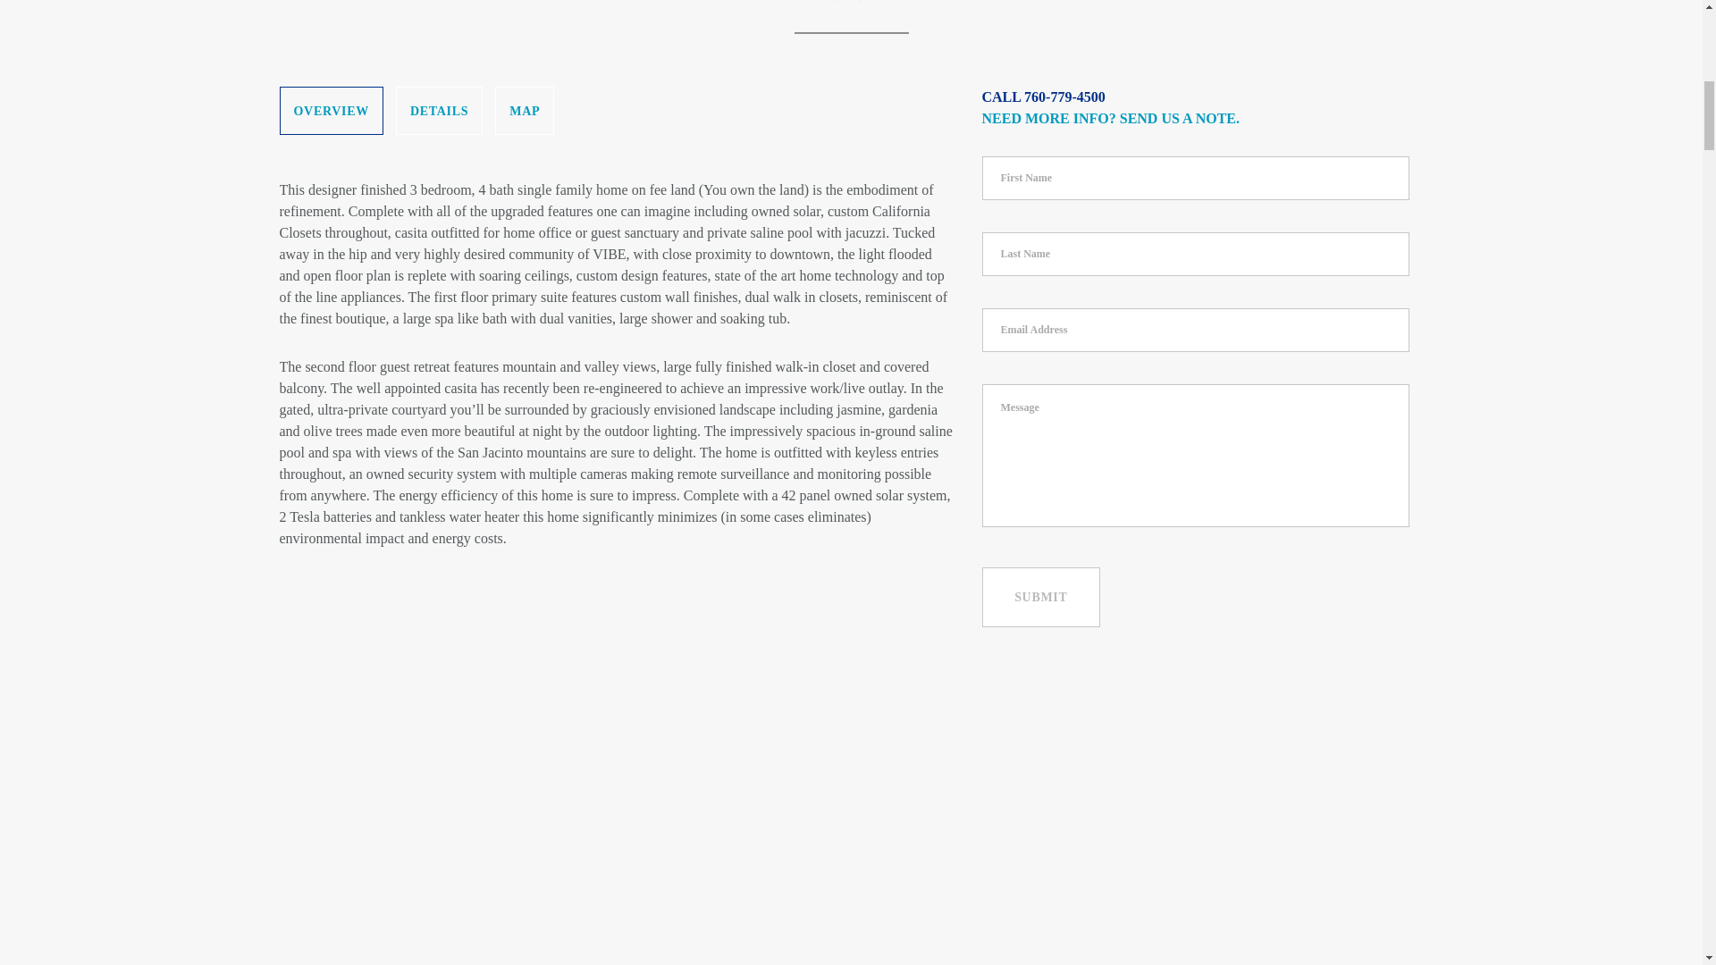 This screenshot has width=1716, height=965. I want to click on CALL 760-779-4500, so click(1043, 96).